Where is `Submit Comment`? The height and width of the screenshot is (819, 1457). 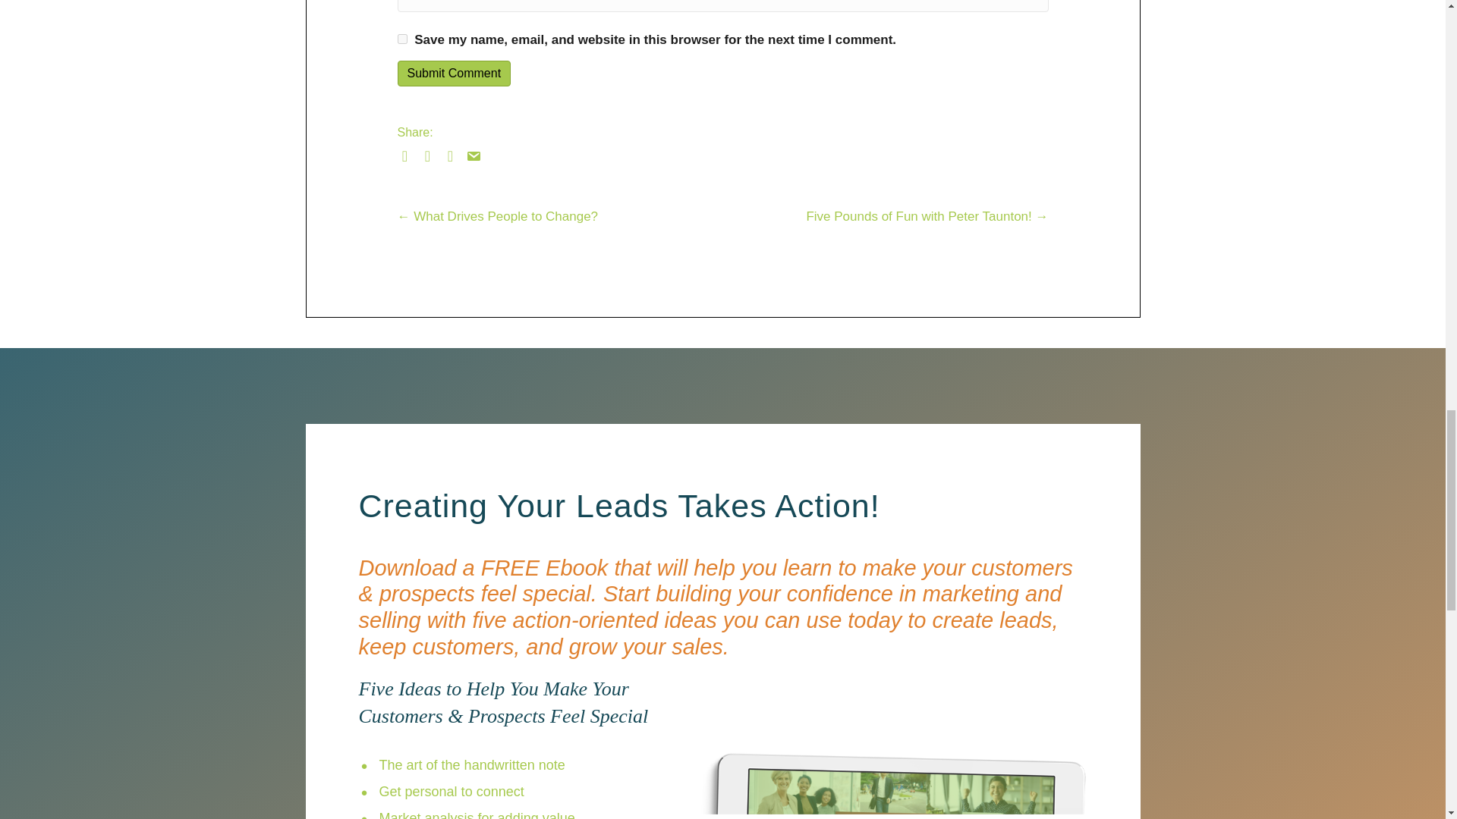
Submit Comment is located at coordinates (454, 73).